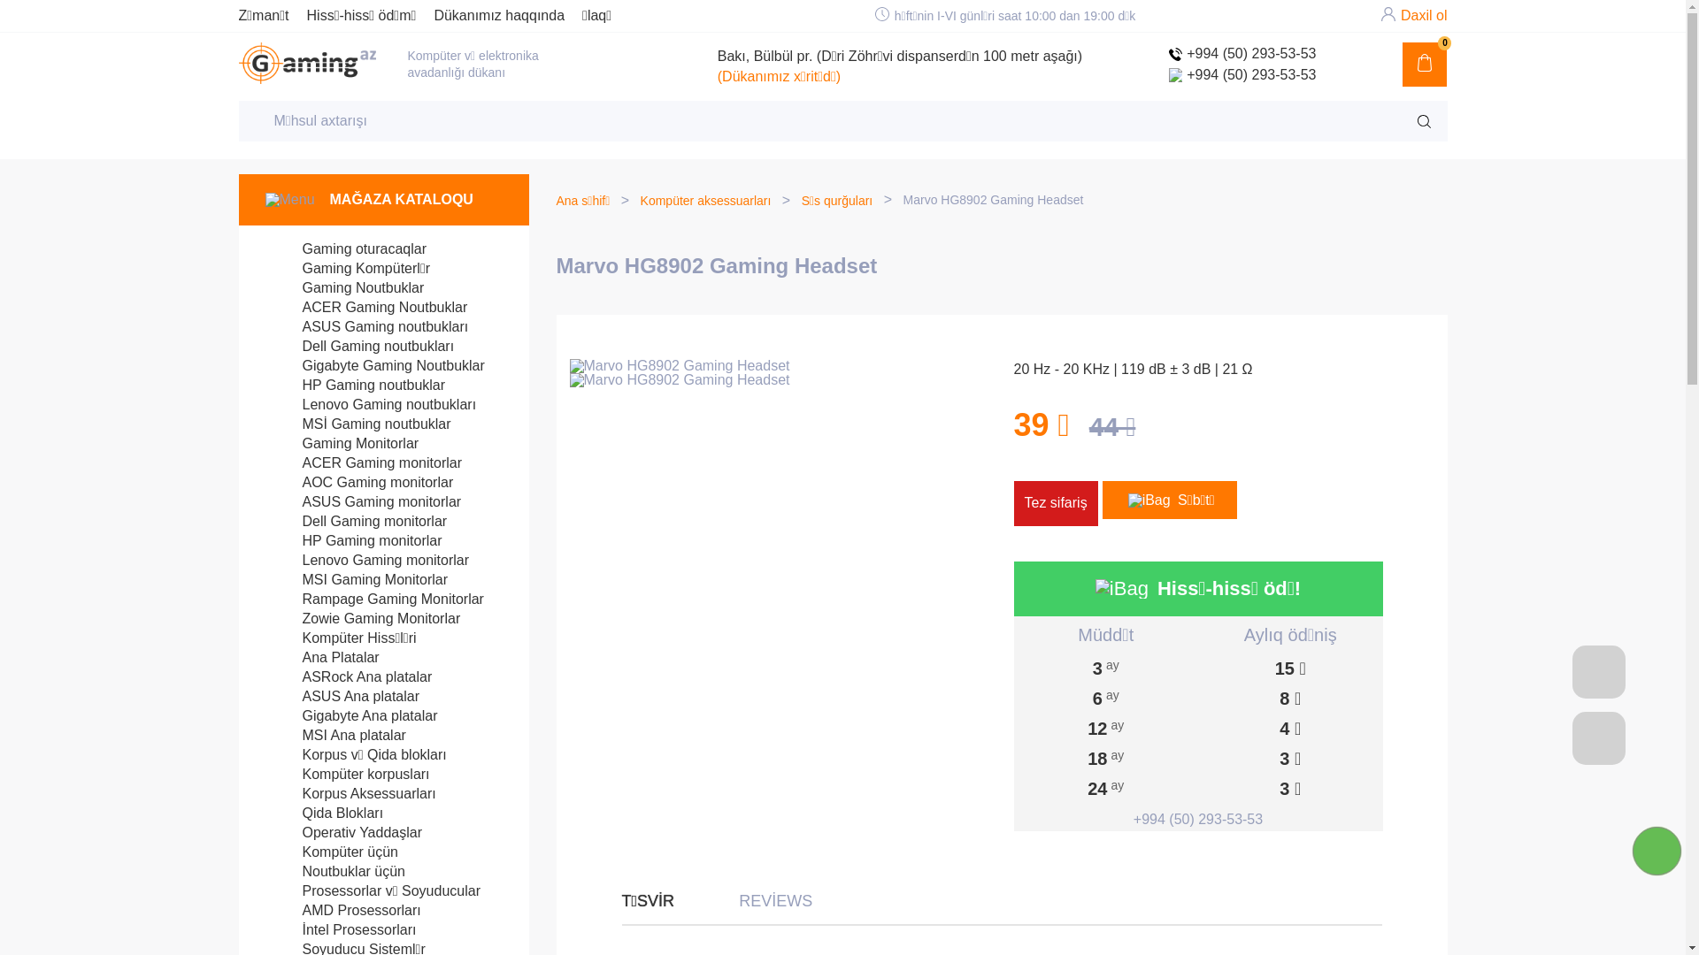  What do you see at coordinates (366, 308) in the screenshot?
I see `ACER Gaming Noutbuklar` at bounding box center [366, 308].